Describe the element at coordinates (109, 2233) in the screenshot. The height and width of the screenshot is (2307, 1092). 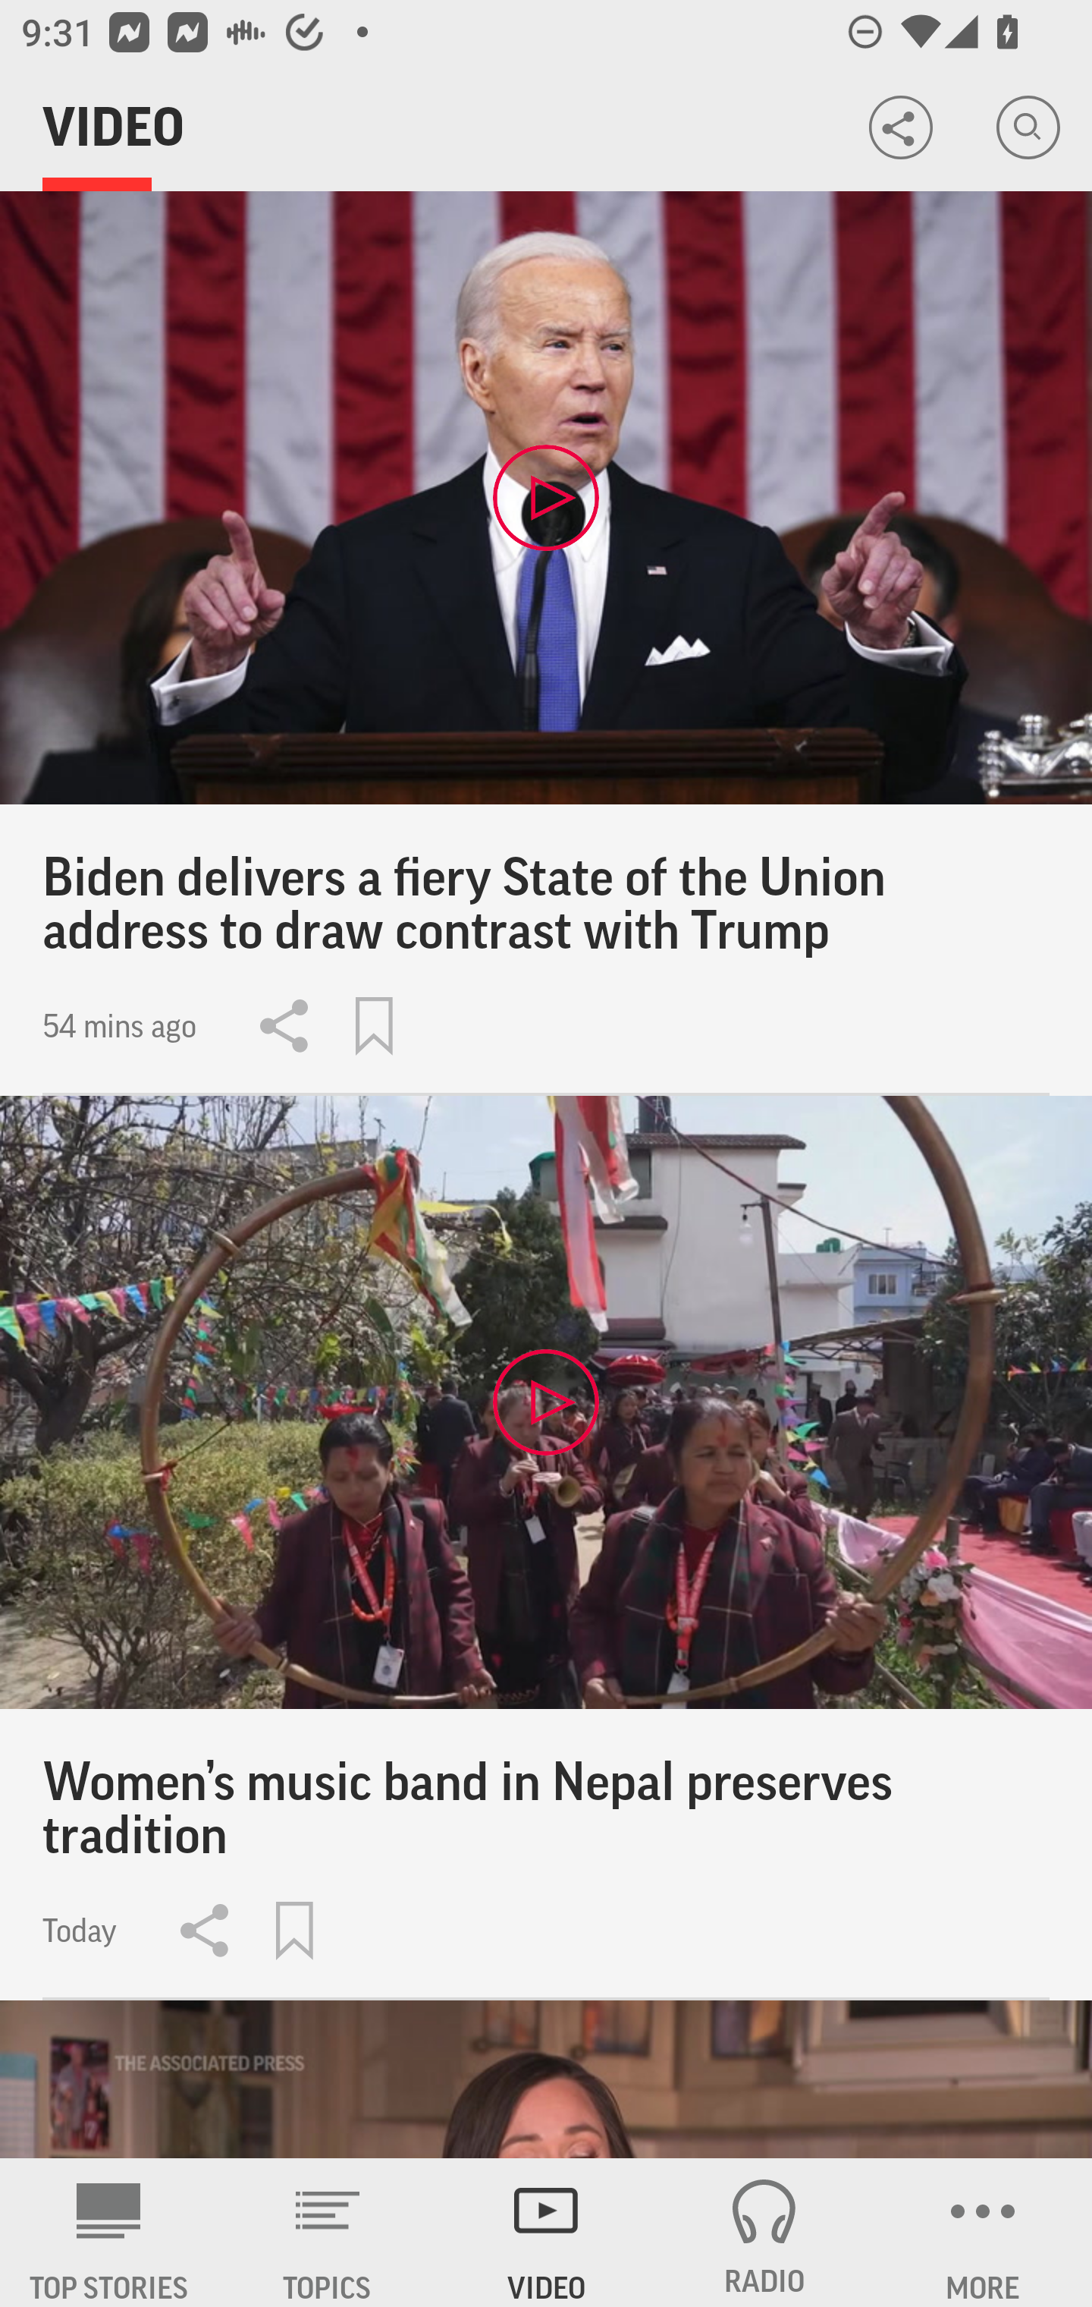
I see `AP News TOP STORIES` at that location.